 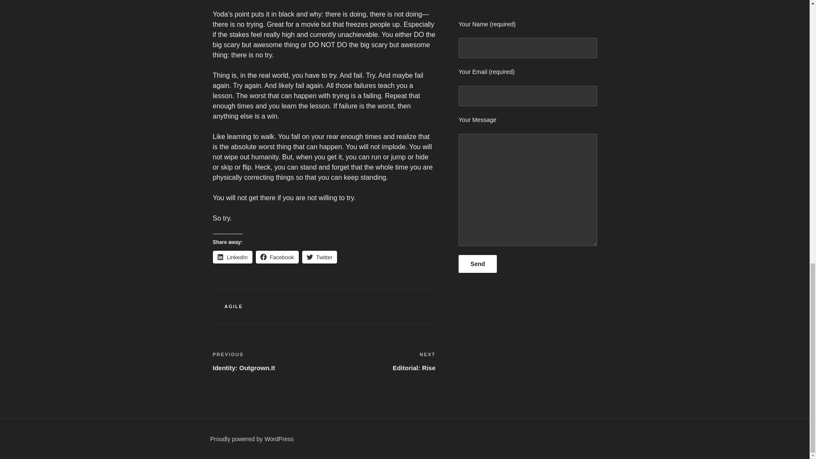 I want to click on Click to share on Facebook, so click(x=319, y=257).